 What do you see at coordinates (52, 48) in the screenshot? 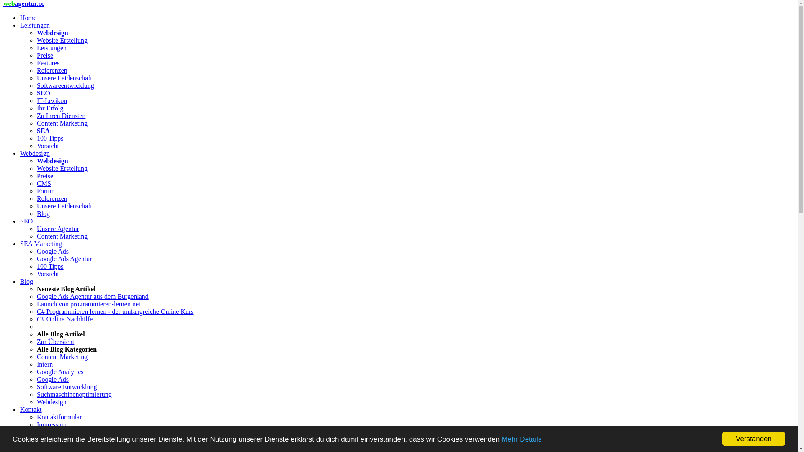
I see `Leistungen` at bounding box center [52, 48].